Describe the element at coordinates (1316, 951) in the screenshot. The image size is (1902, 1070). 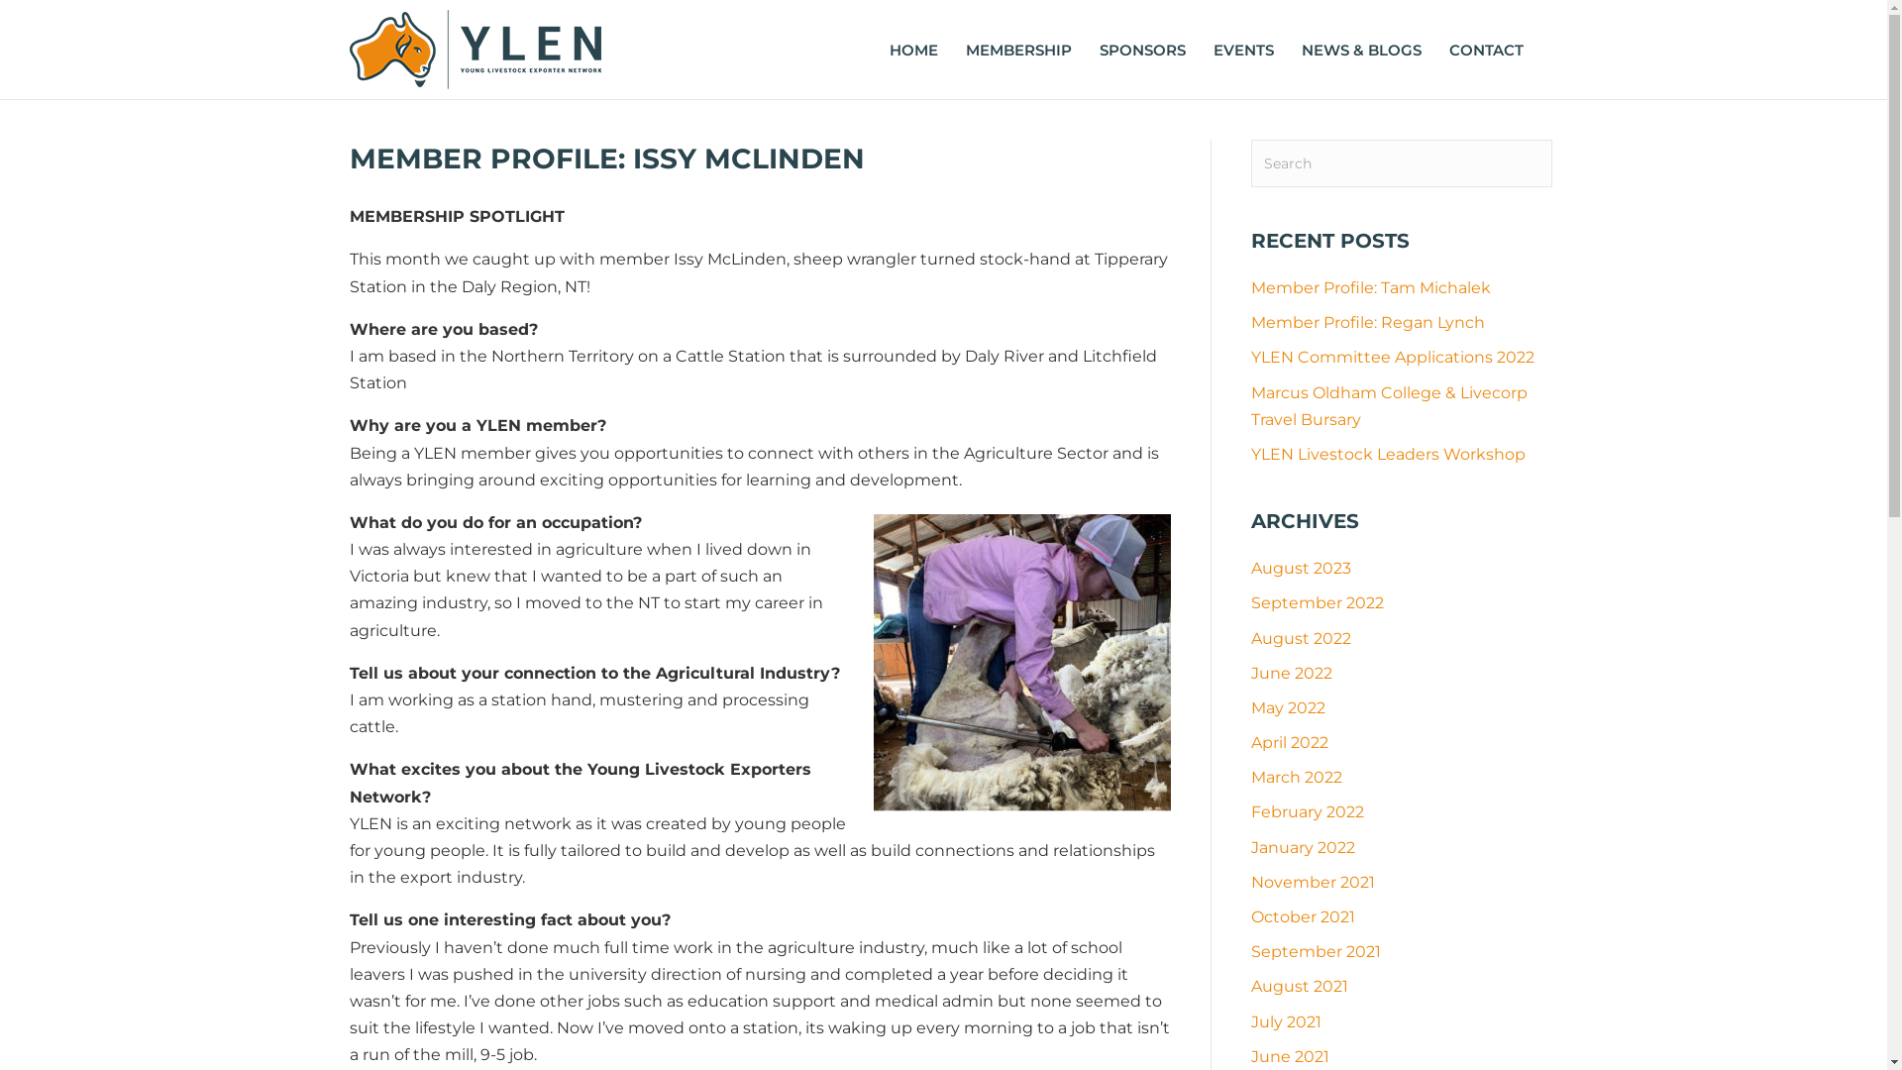
I see `September 2021` at that location.